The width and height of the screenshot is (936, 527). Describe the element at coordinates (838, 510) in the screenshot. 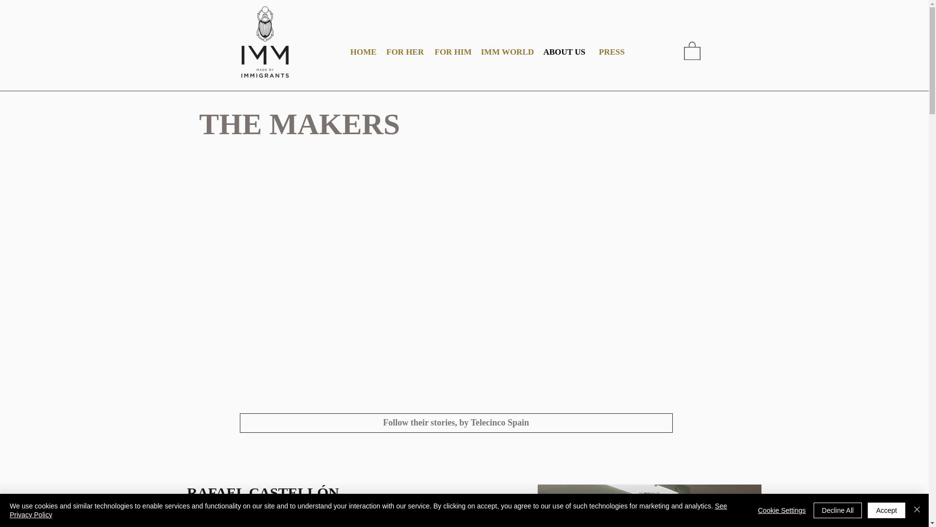

I see `Decline All` at that location.